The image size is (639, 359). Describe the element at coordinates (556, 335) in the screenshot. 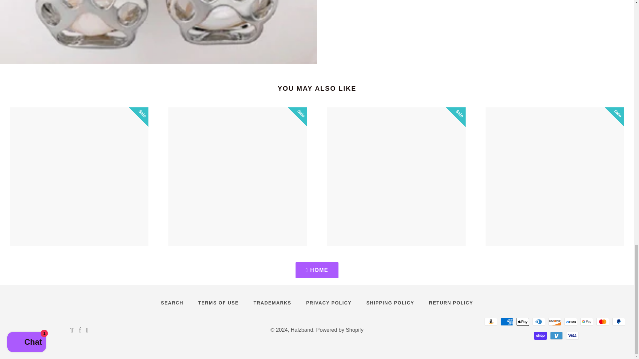

I see `Venmo` at that location.